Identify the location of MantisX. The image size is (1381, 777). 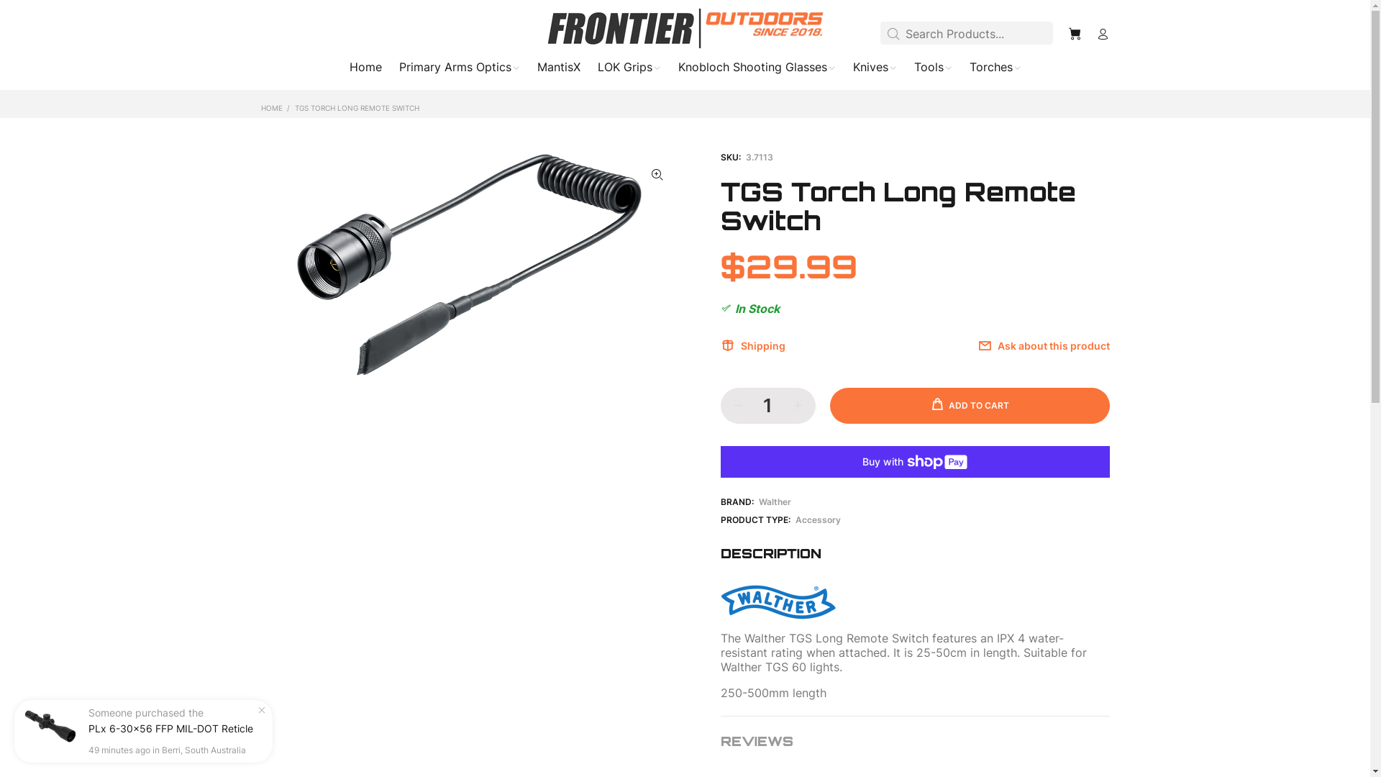
(558, 71).